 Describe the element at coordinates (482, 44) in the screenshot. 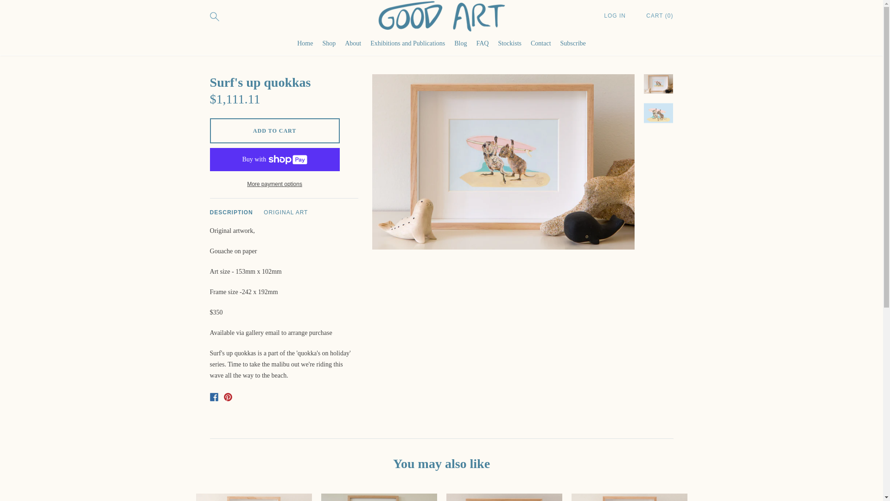

I see `FAQ` at that location.